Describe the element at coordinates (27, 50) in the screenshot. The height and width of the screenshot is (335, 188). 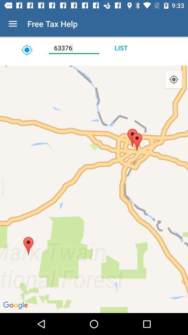
I see `launch the icon to the left of the 63376 item` at that location.